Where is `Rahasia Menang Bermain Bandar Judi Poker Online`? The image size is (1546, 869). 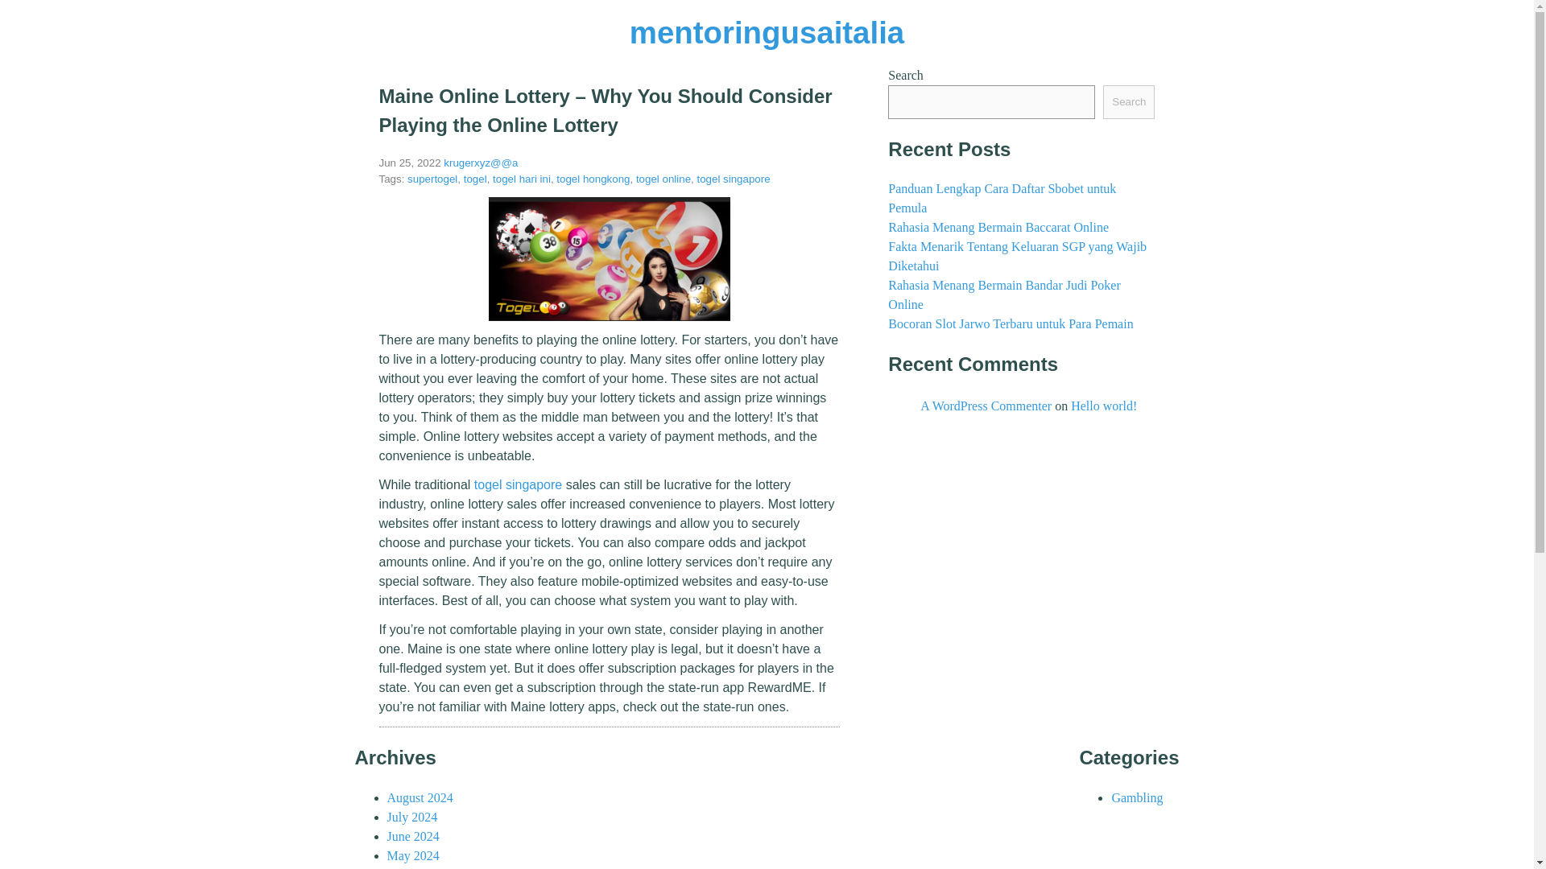 Rahasia Menang Bermain Bandar Judi Poker Online is located at coordinates (1003, 294).